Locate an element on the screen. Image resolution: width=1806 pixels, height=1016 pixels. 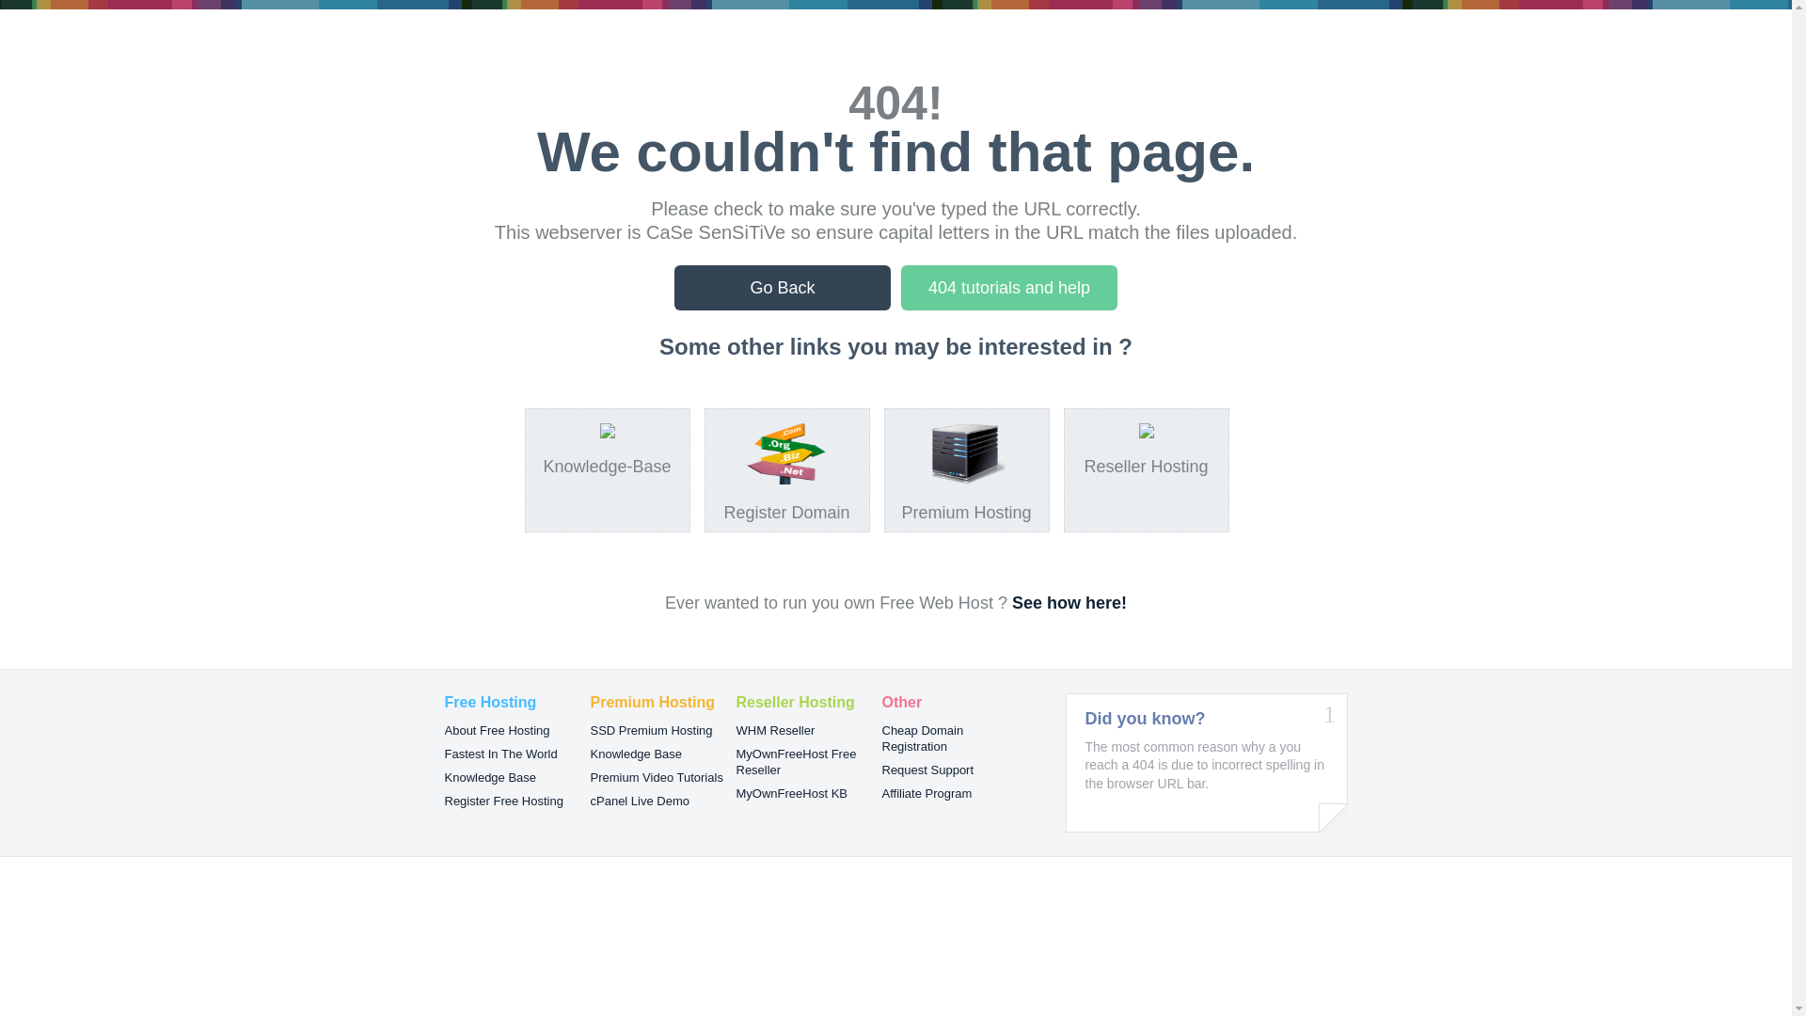
404 tutorials and help is located at coordinates (1009, 288).